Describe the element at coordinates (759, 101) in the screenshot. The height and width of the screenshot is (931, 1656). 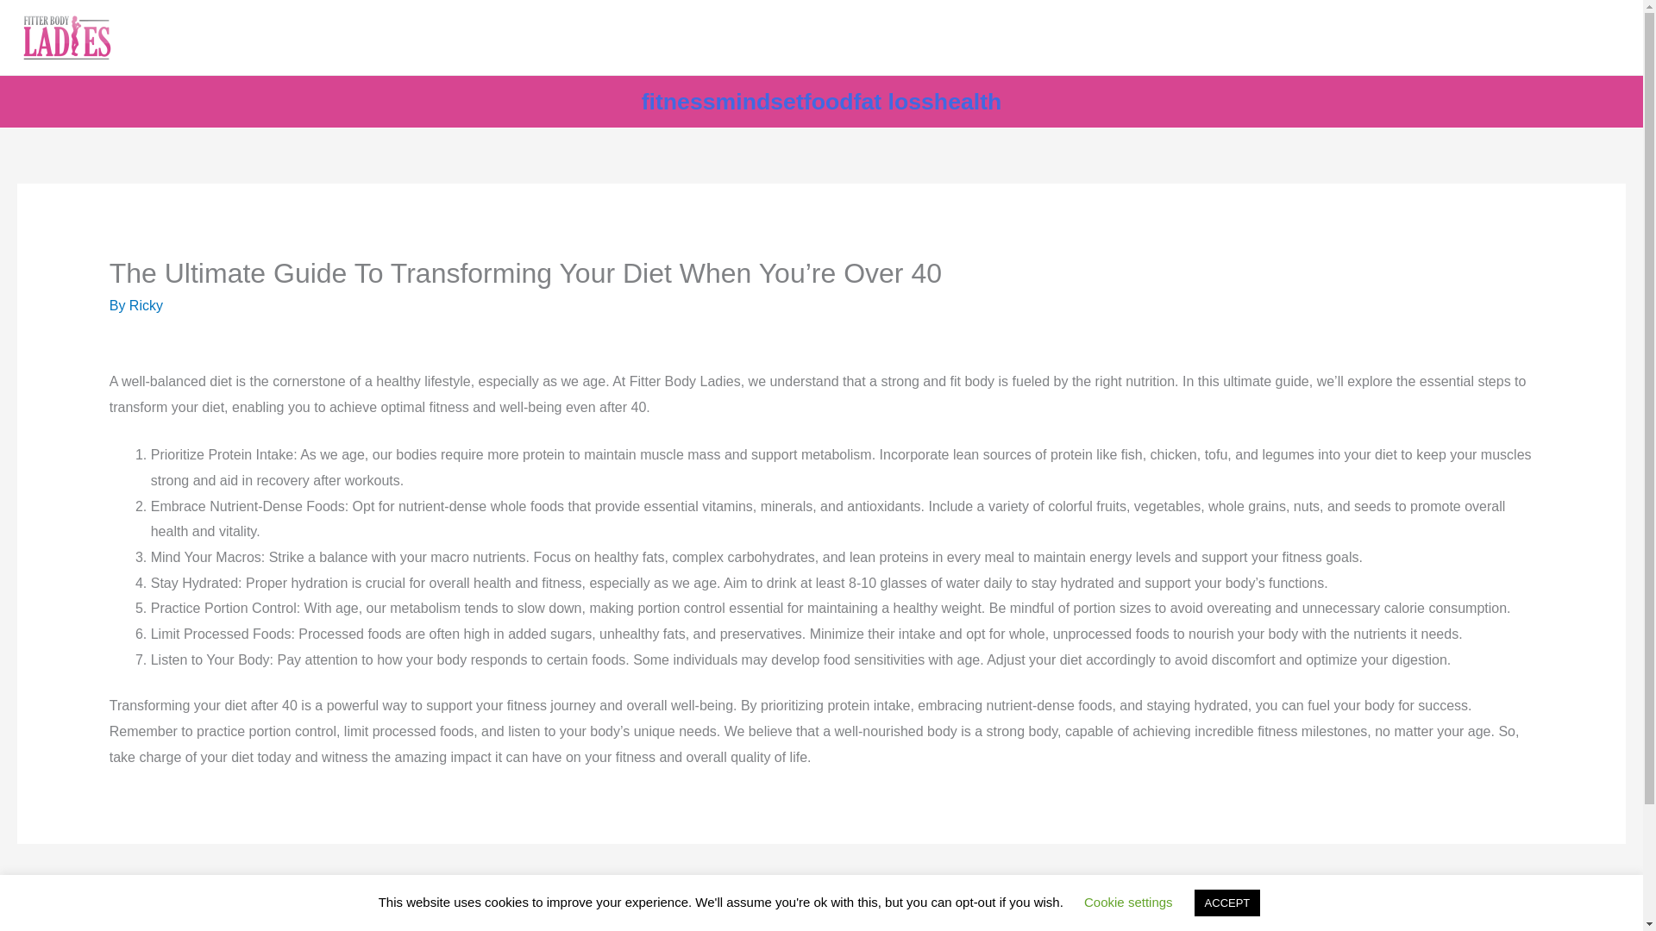
I see `mindset` at that location.